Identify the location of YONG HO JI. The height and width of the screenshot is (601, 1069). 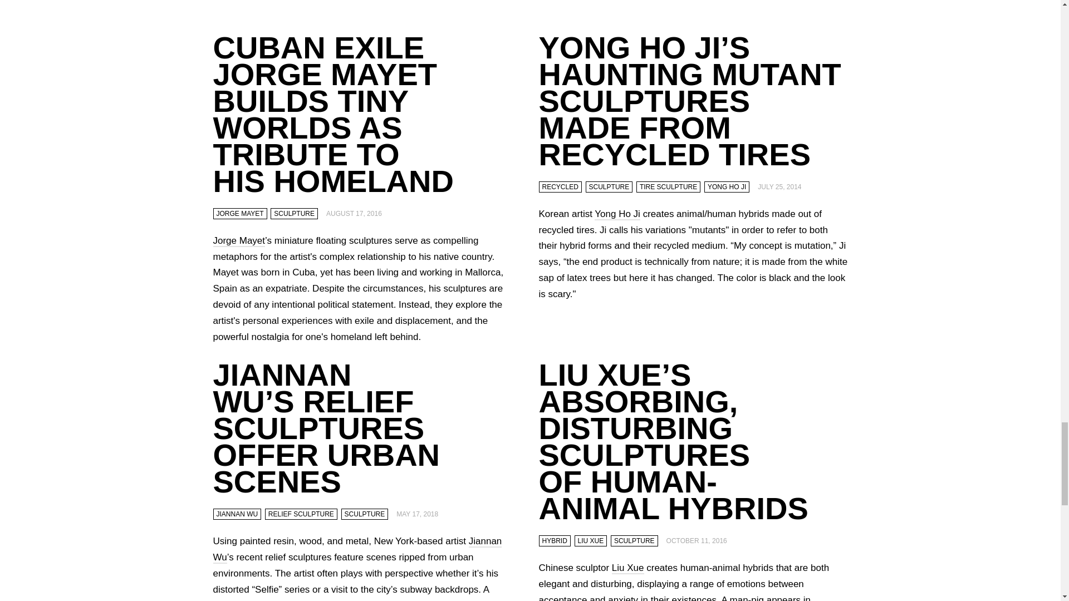
(727, 187).